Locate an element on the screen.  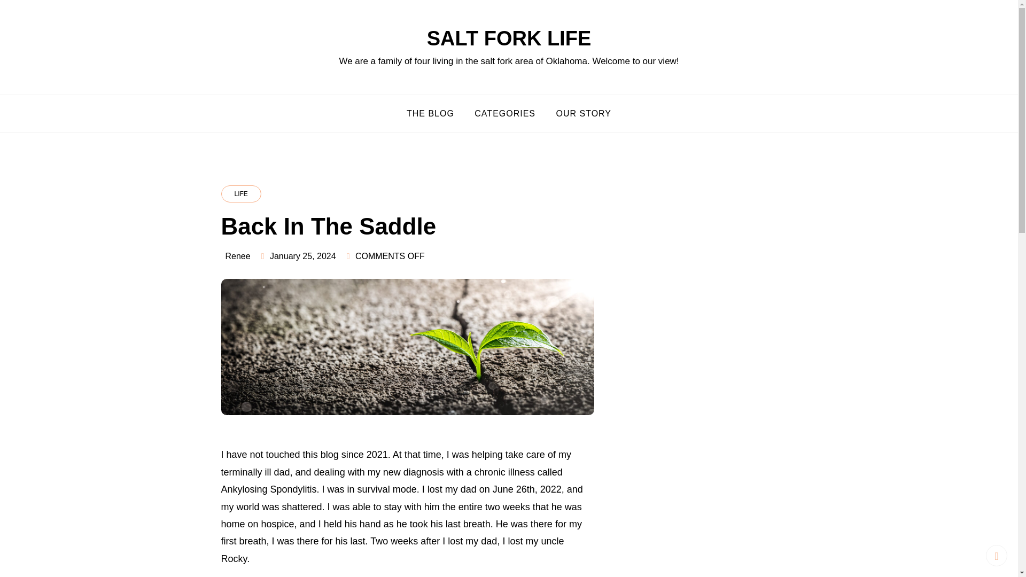
OUR STORY is located at coordinates (584, 113).